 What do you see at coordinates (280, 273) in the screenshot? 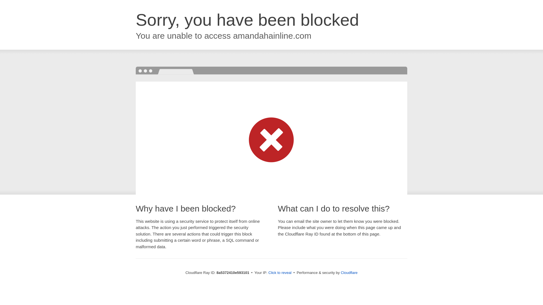
I see `Click to reveal` at bounding box center [280, 273].